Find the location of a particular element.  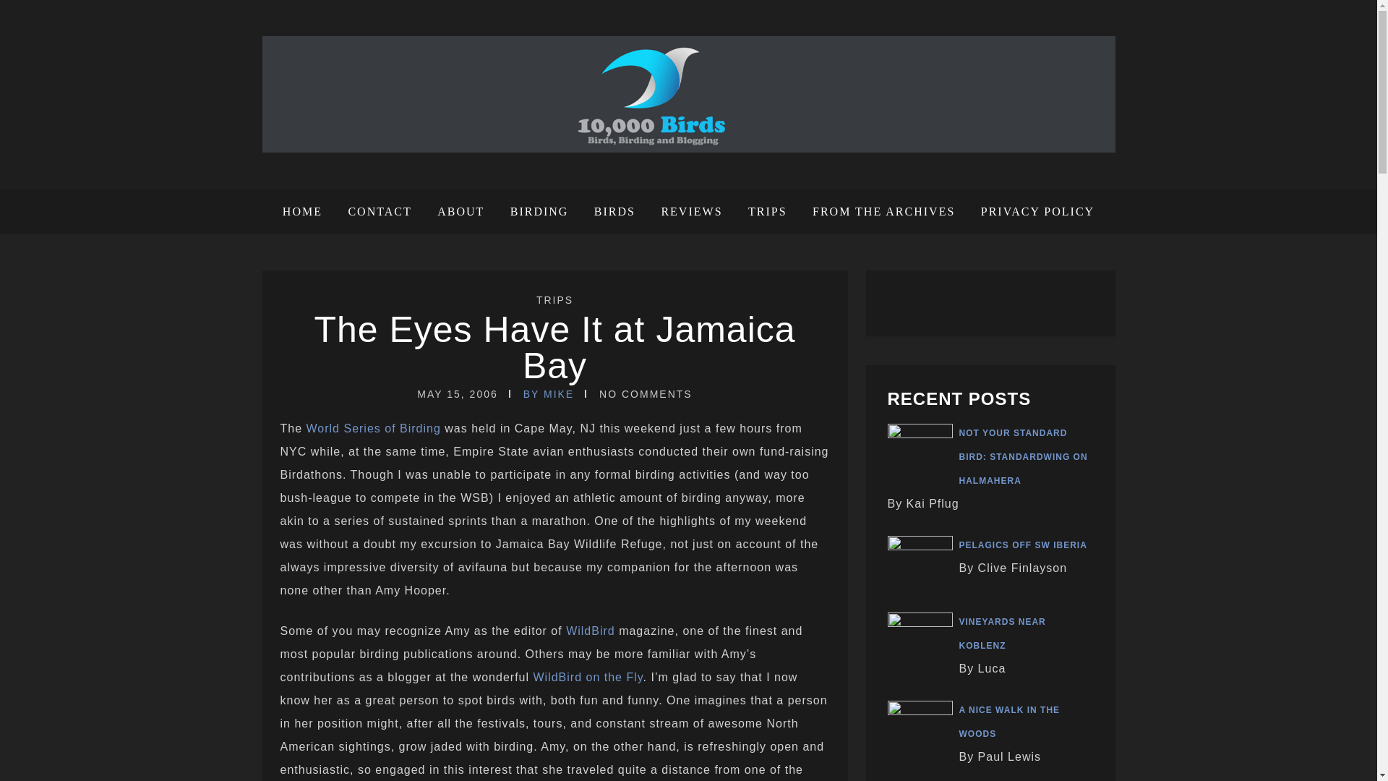

BY MIKE is located at coordinates (548, 393).